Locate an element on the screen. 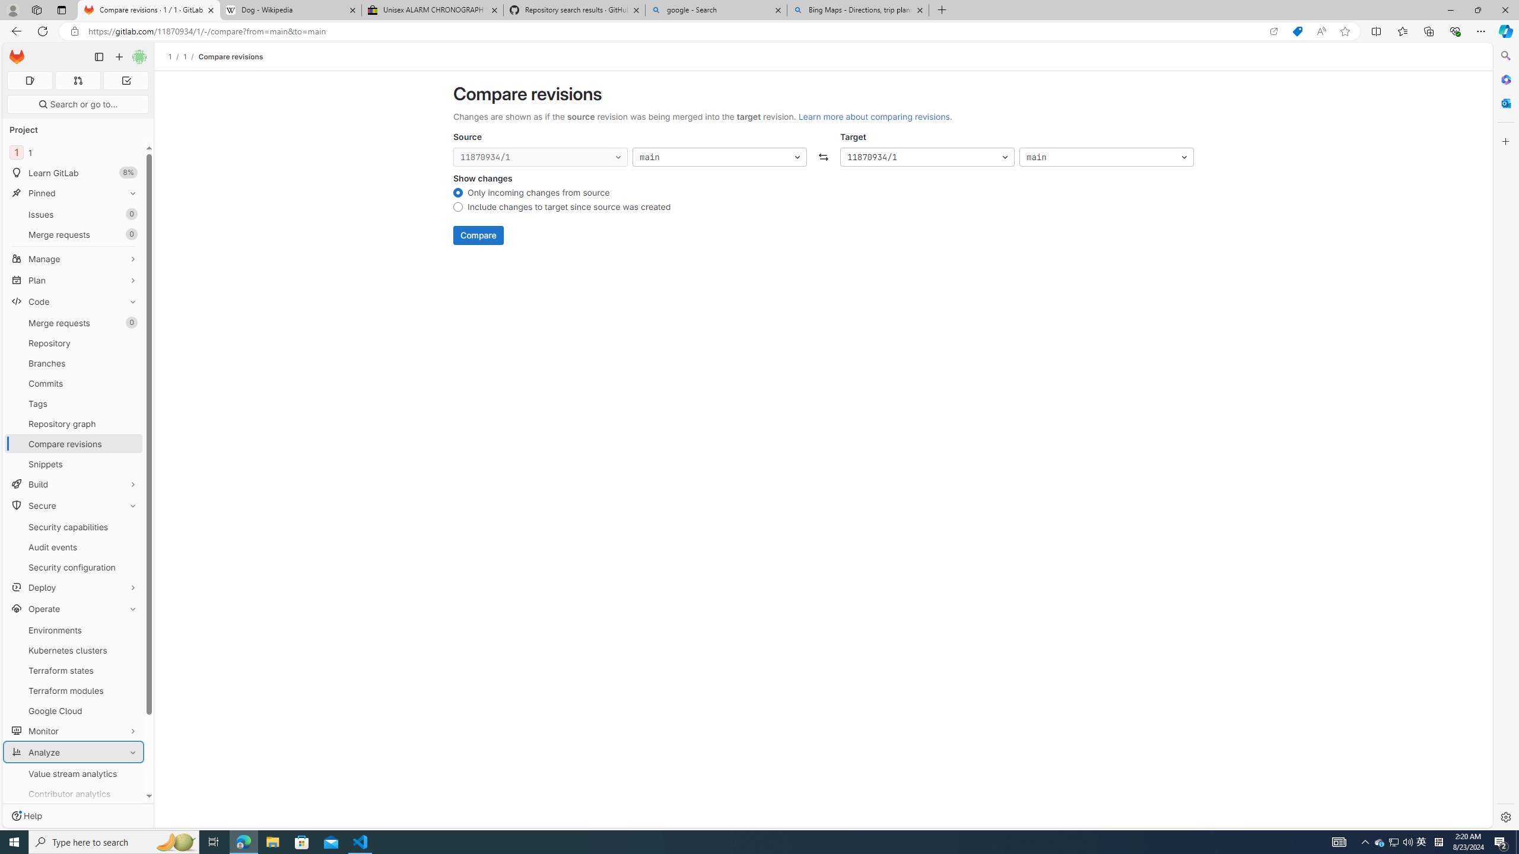 The height and width of the screenshot is (854, 1519). Build is located at coordinates (74, 484).